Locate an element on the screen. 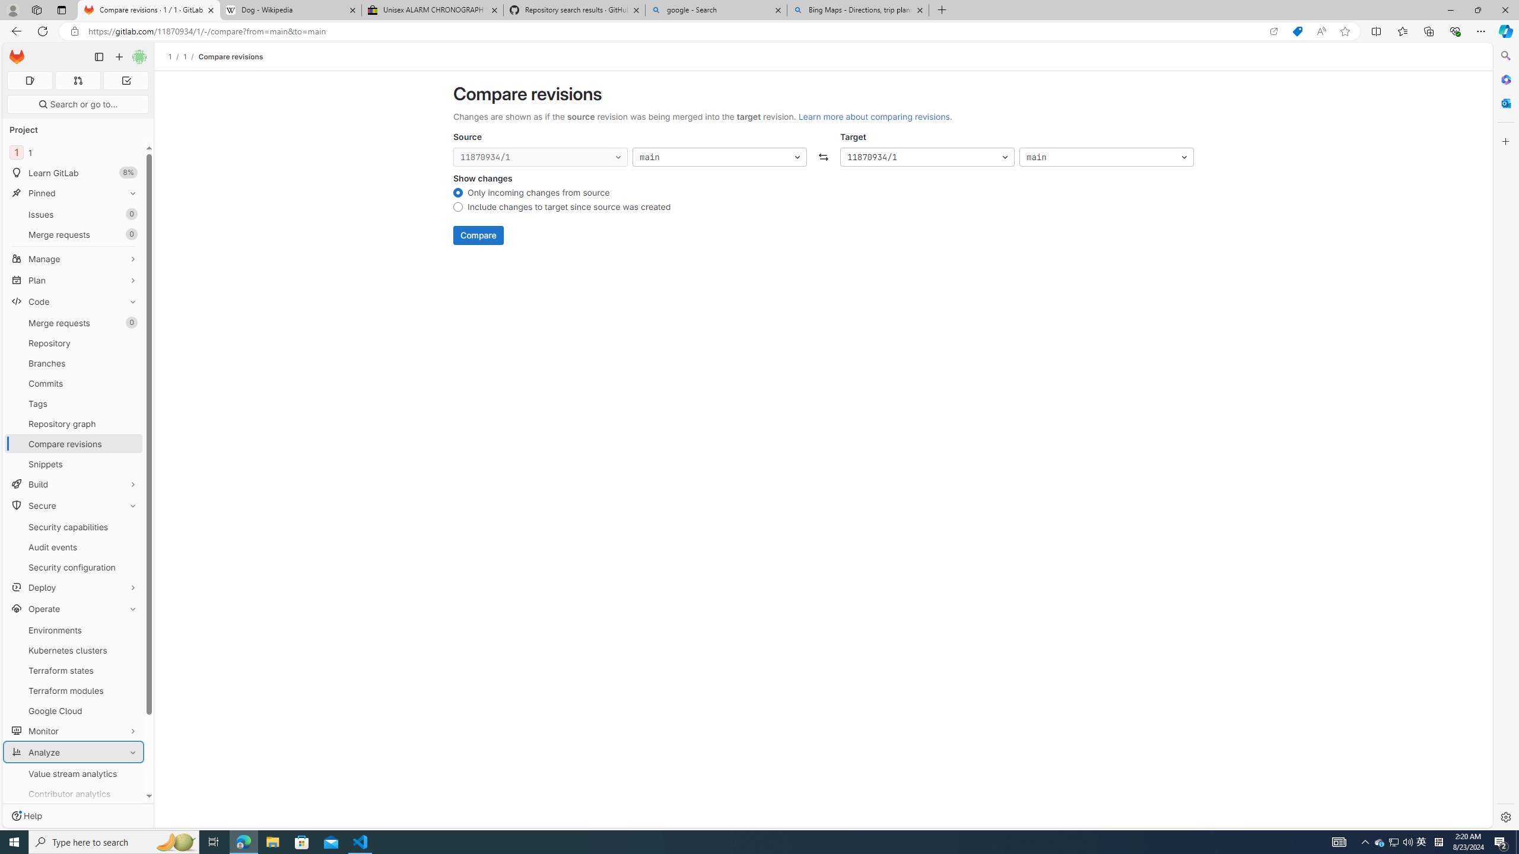 The height and width of the screenshot is (854, 1519). Build is located at coordinates (74, 484).